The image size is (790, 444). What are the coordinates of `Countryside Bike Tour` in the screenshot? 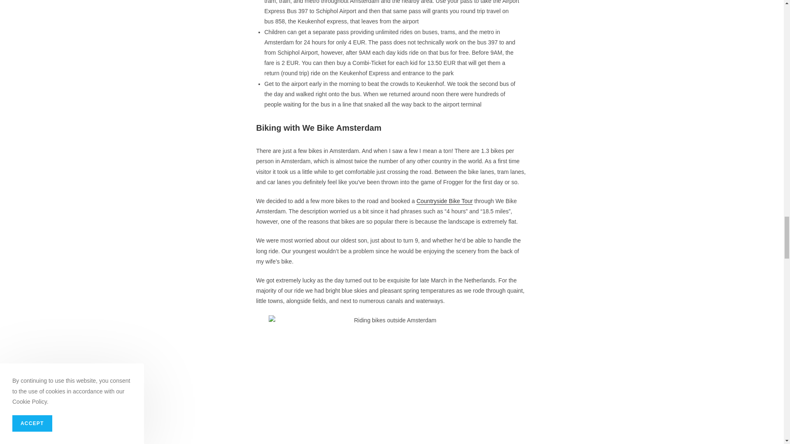 It's located at (444, 201).